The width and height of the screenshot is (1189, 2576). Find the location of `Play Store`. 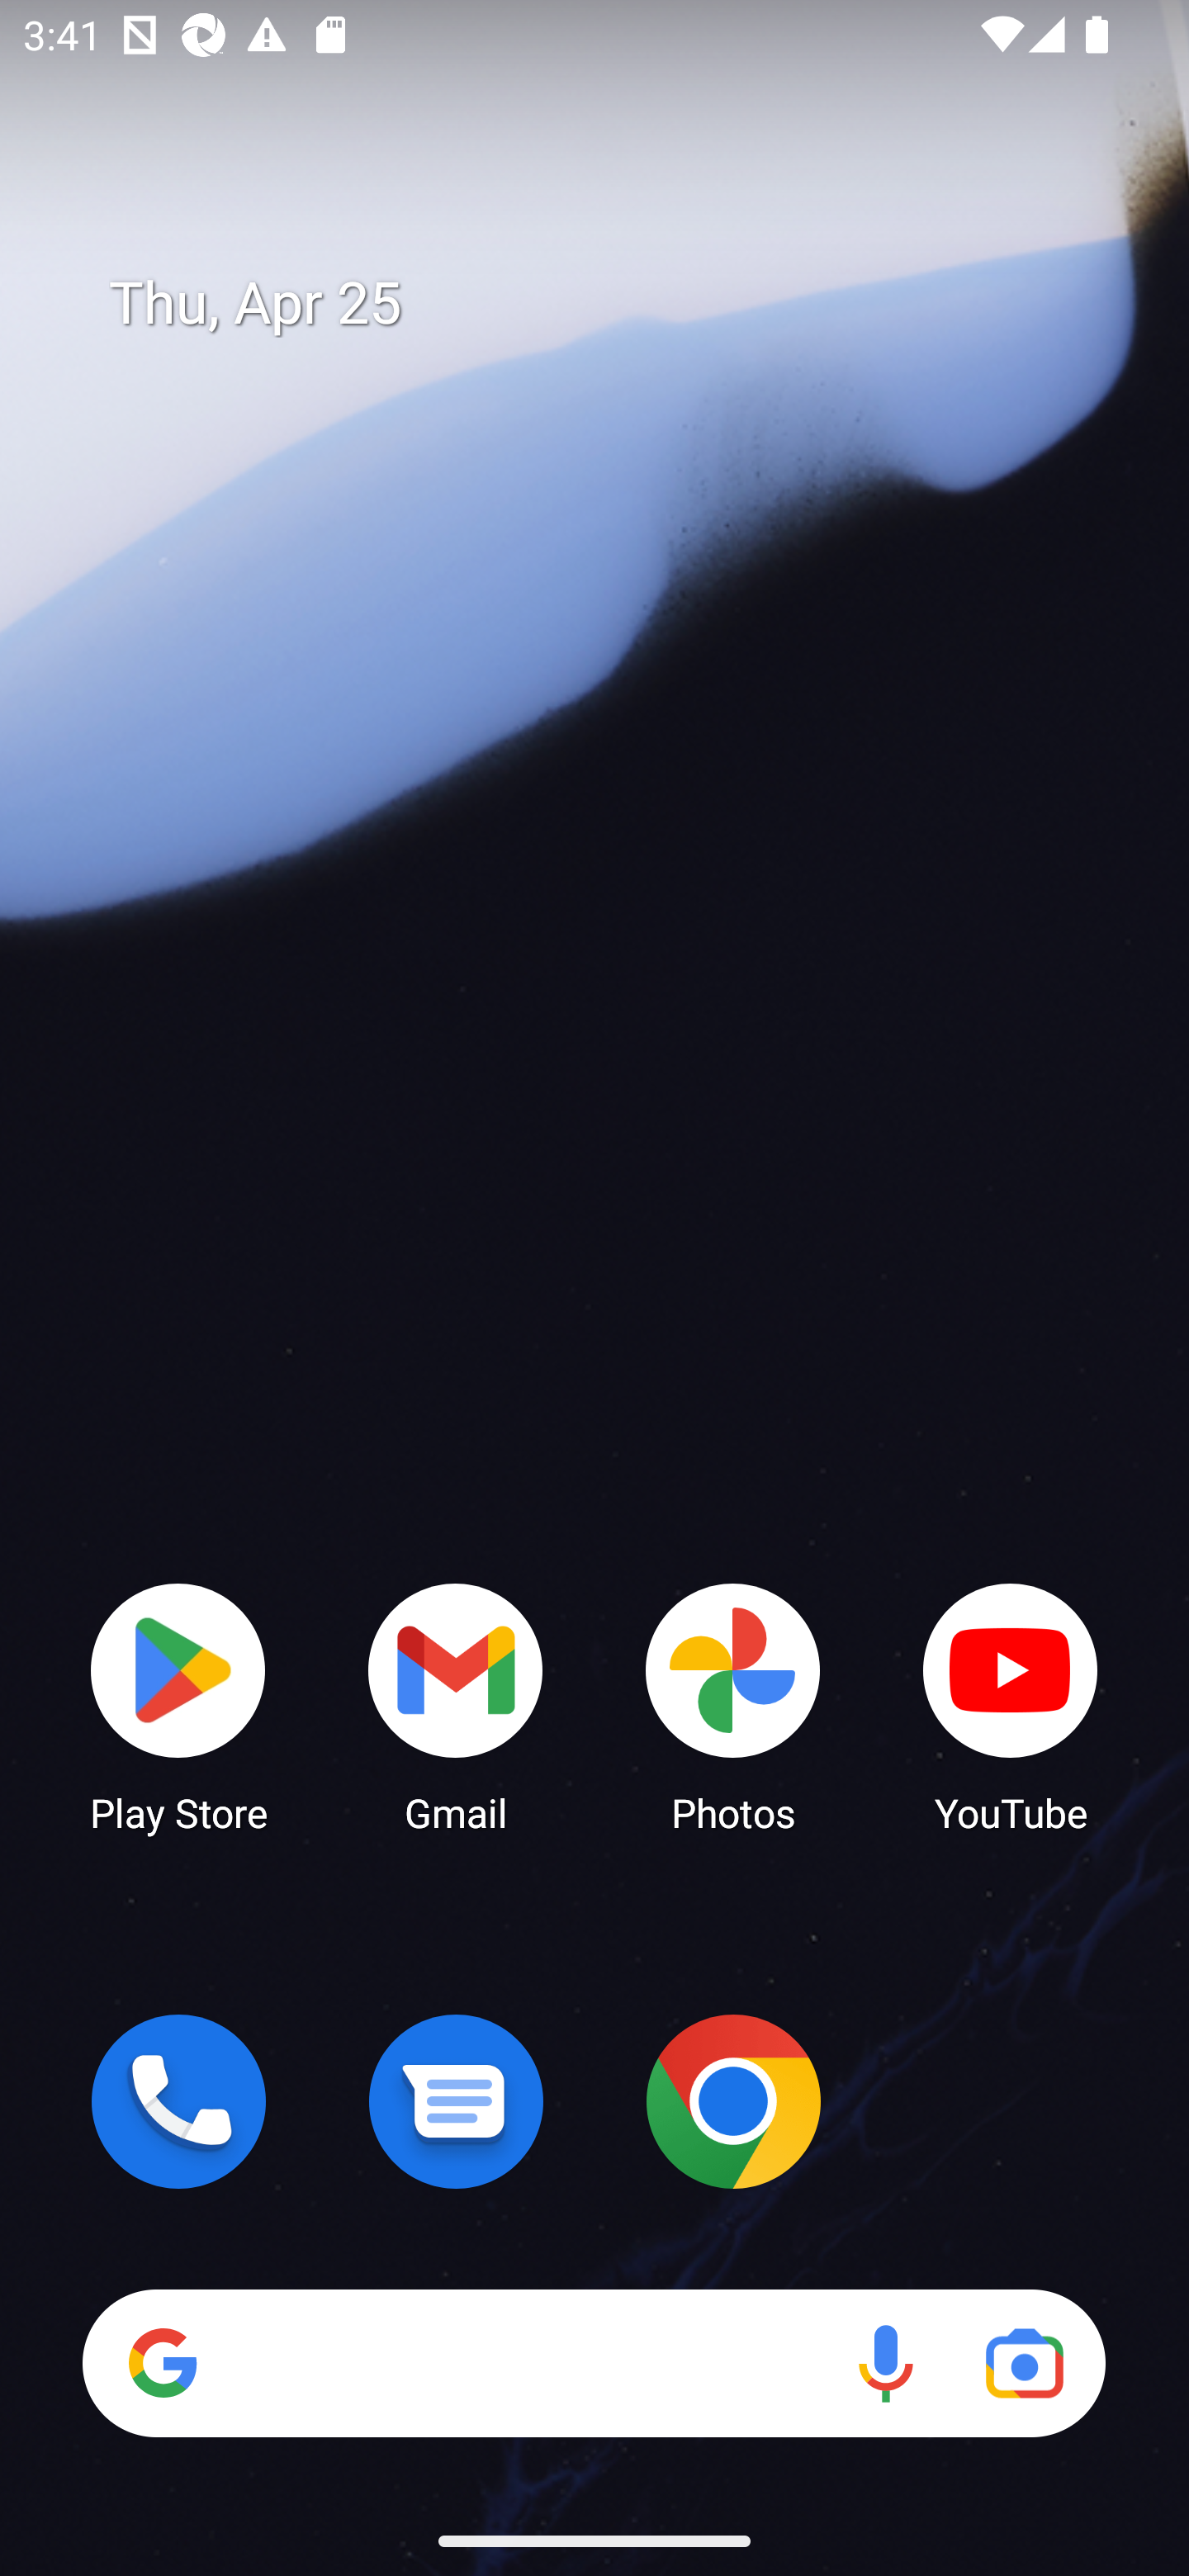

Play Store is located at coordinates (178, 1706).